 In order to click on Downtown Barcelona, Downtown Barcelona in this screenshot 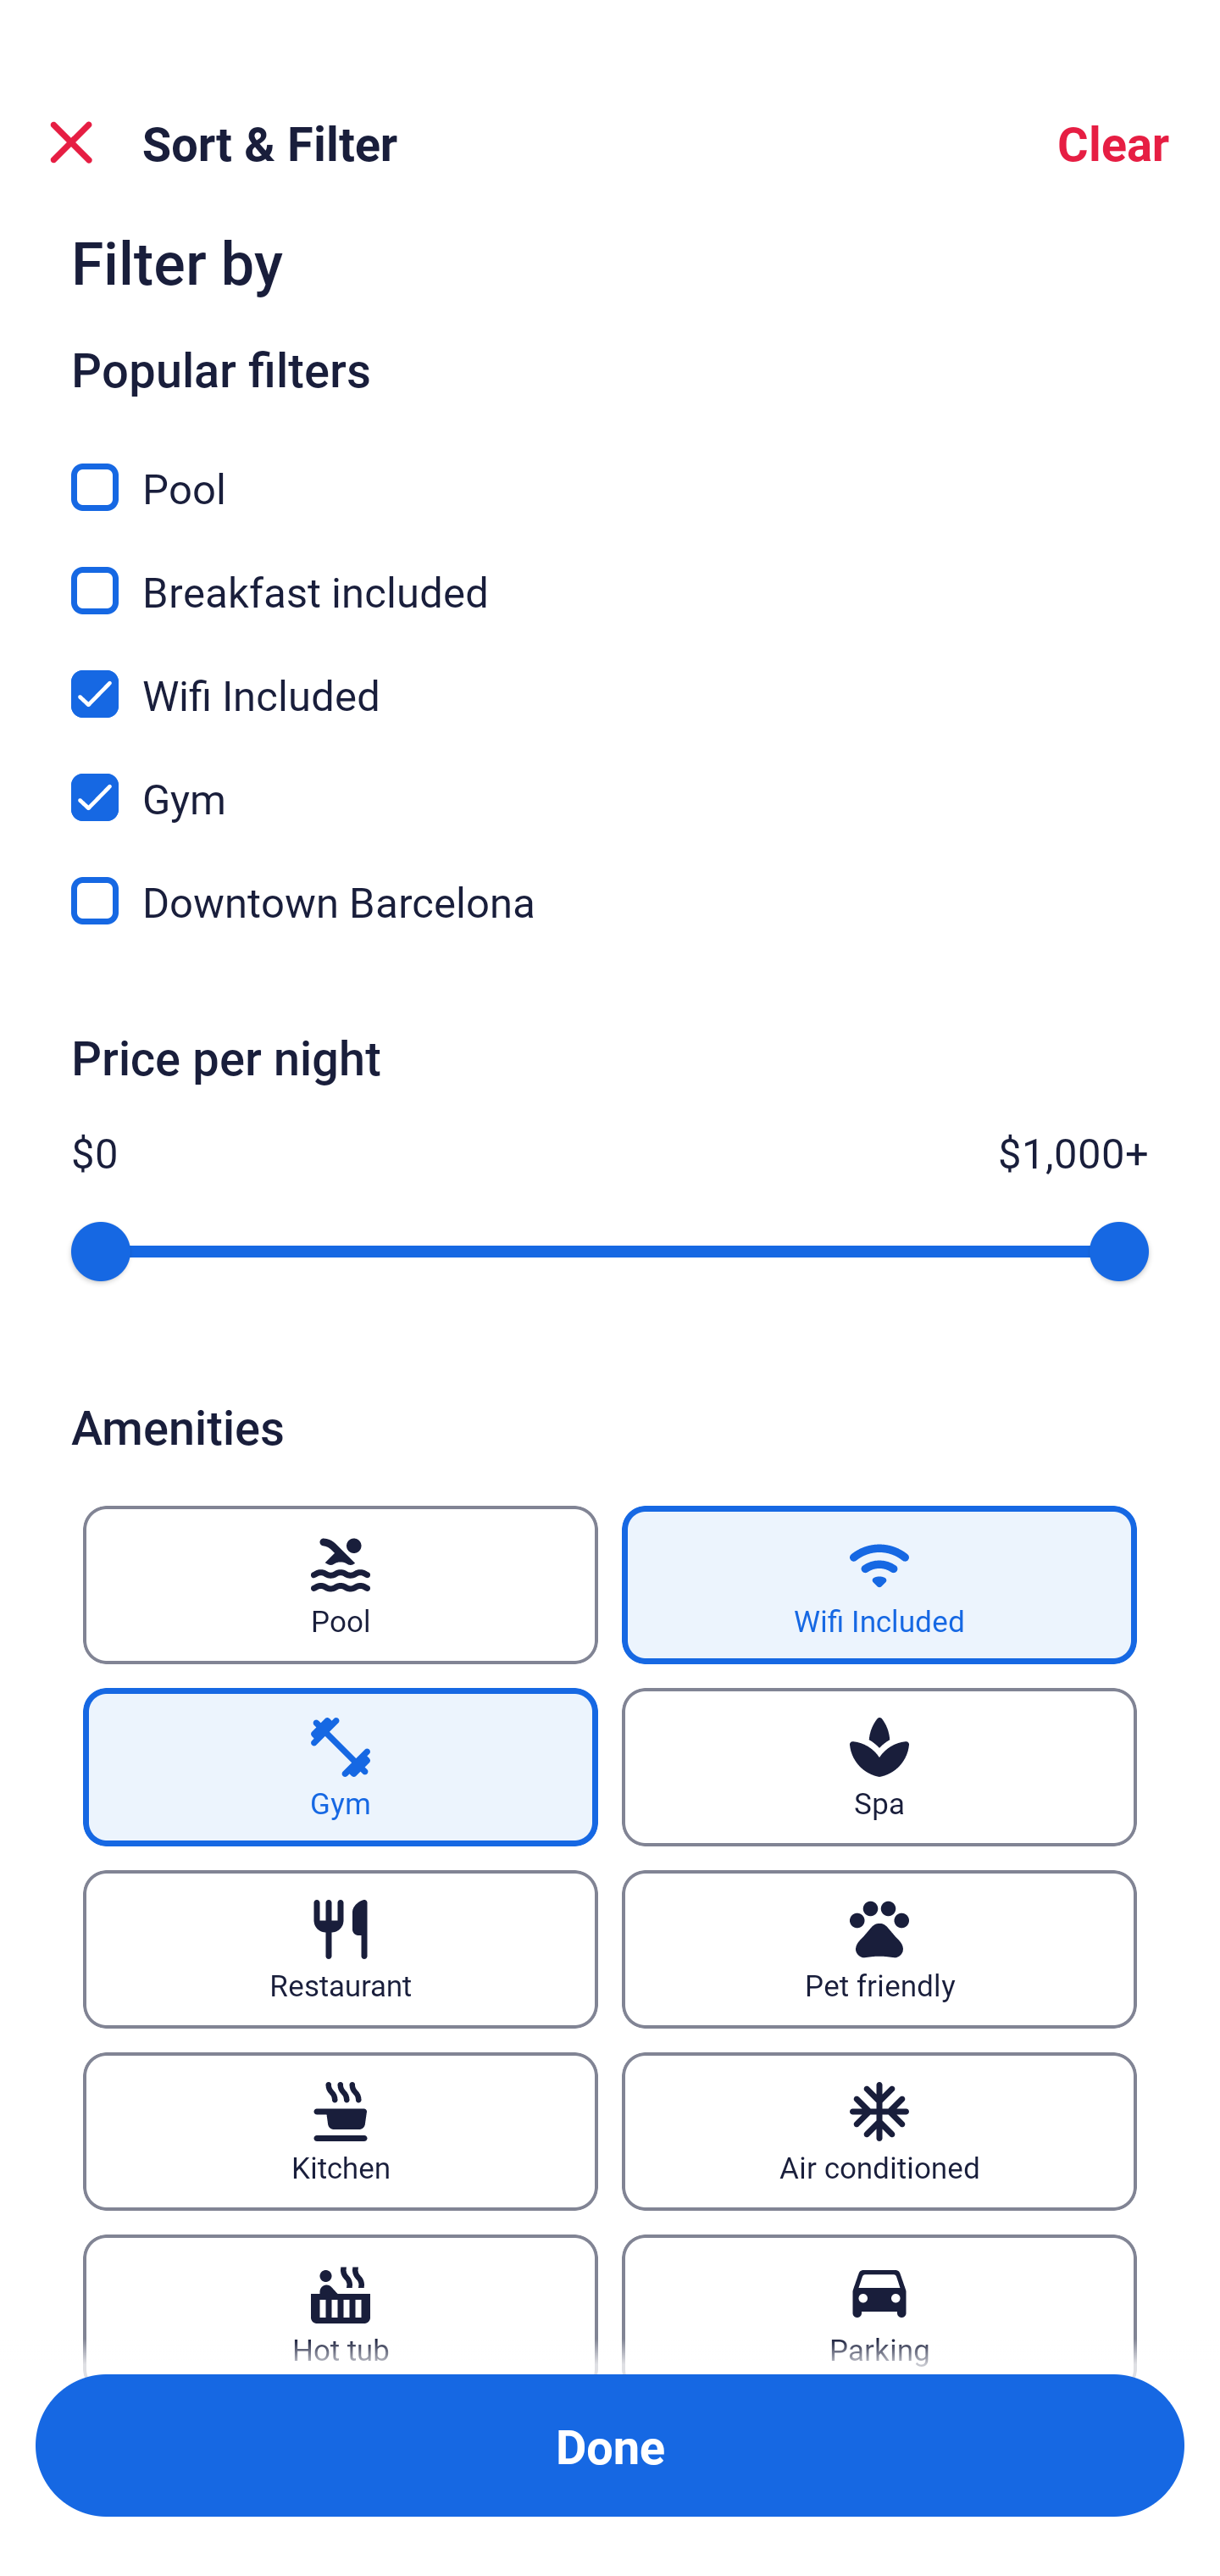, I will do `click(610, 902)`.